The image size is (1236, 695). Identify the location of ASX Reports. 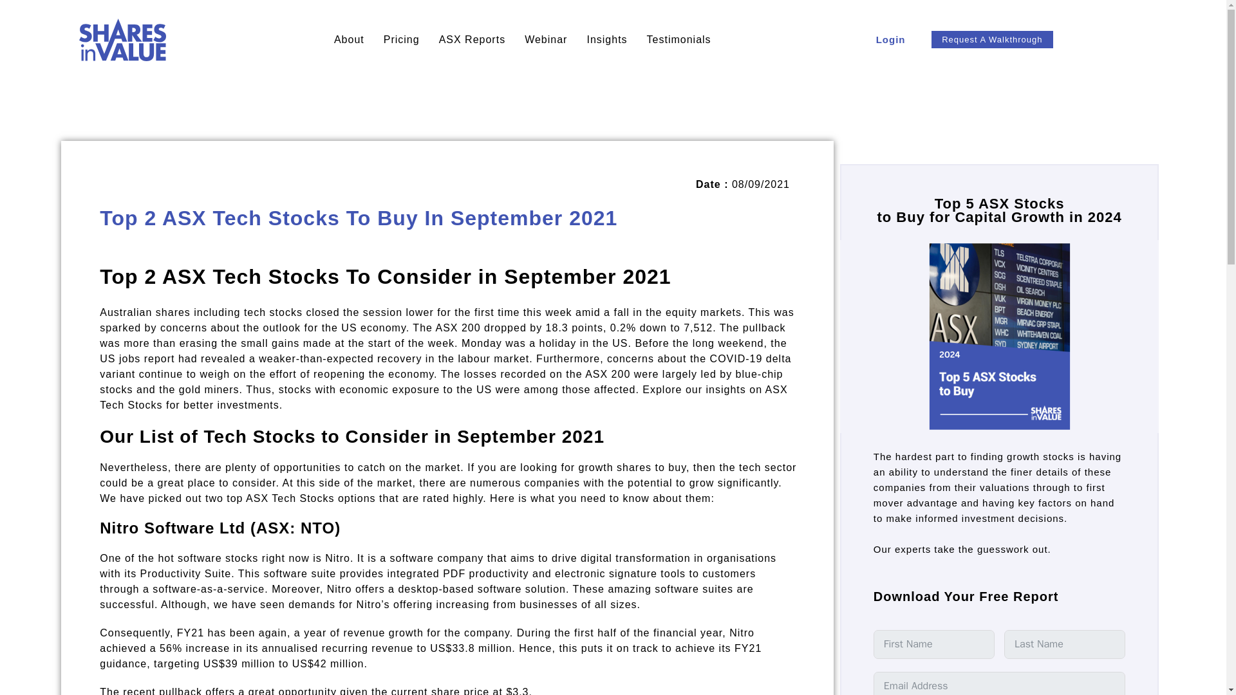
(472, 40).